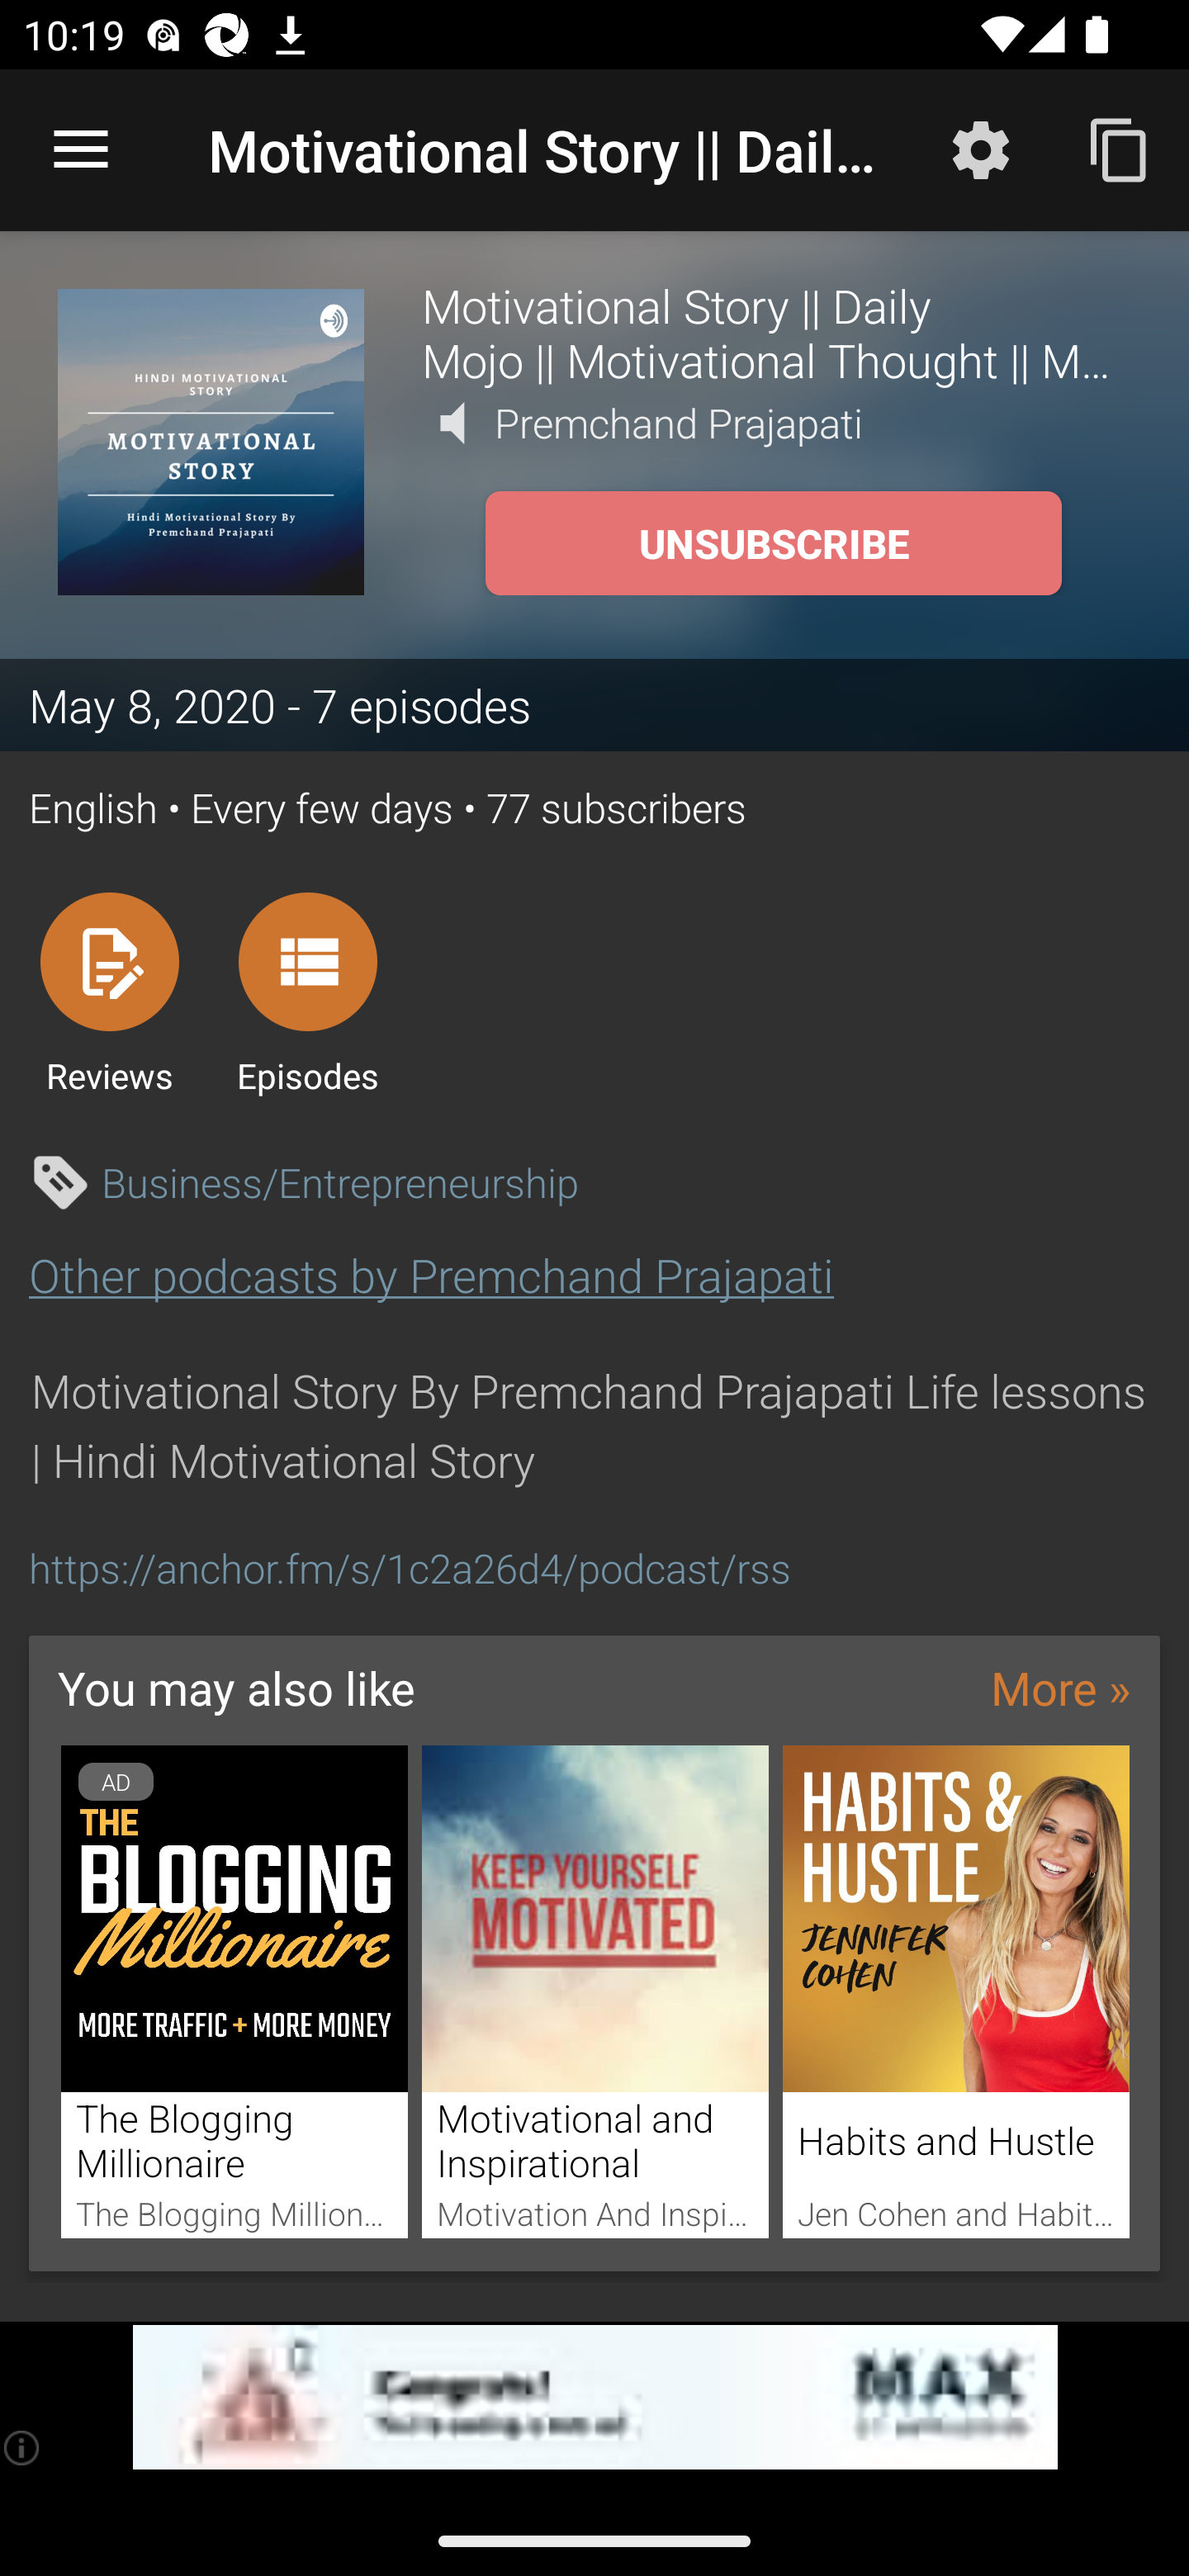 The image size is (1189, 2576). What do you see at coordinates (307, 992) in the screenshot?
I see `Episodes` at bounding box center [307, 992].